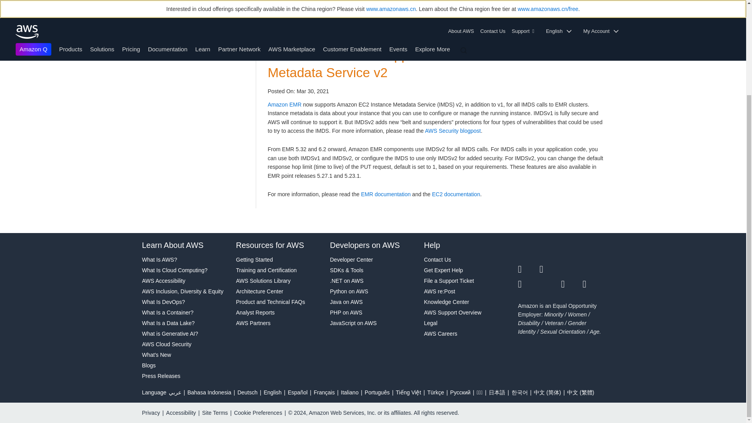 The image size is (752, 423). I want to click on Facebook, so click(550, 269).